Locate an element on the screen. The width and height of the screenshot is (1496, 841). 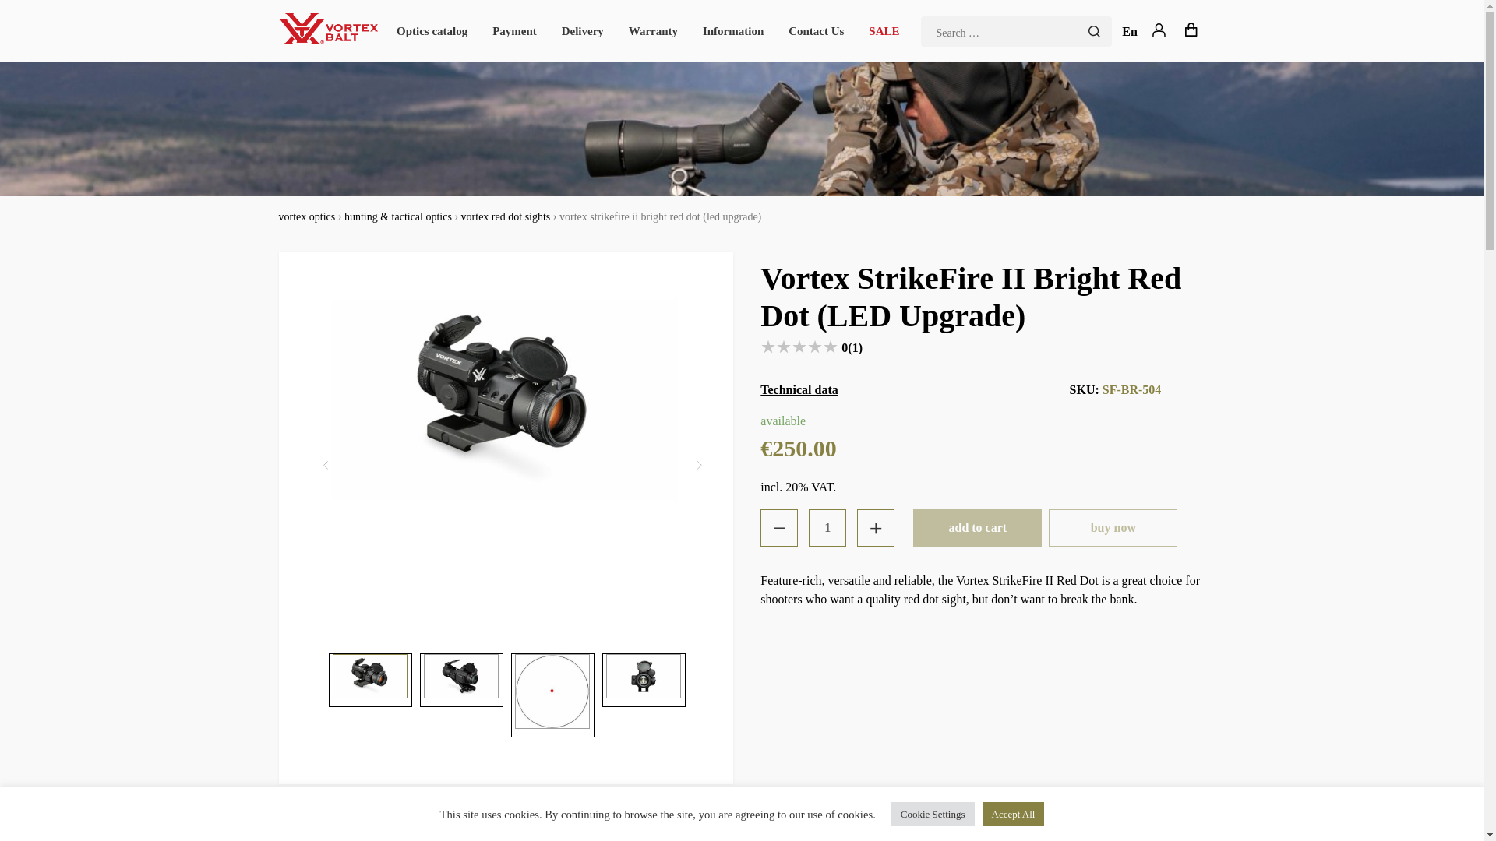
Qty is located at coordinates (827, 528).